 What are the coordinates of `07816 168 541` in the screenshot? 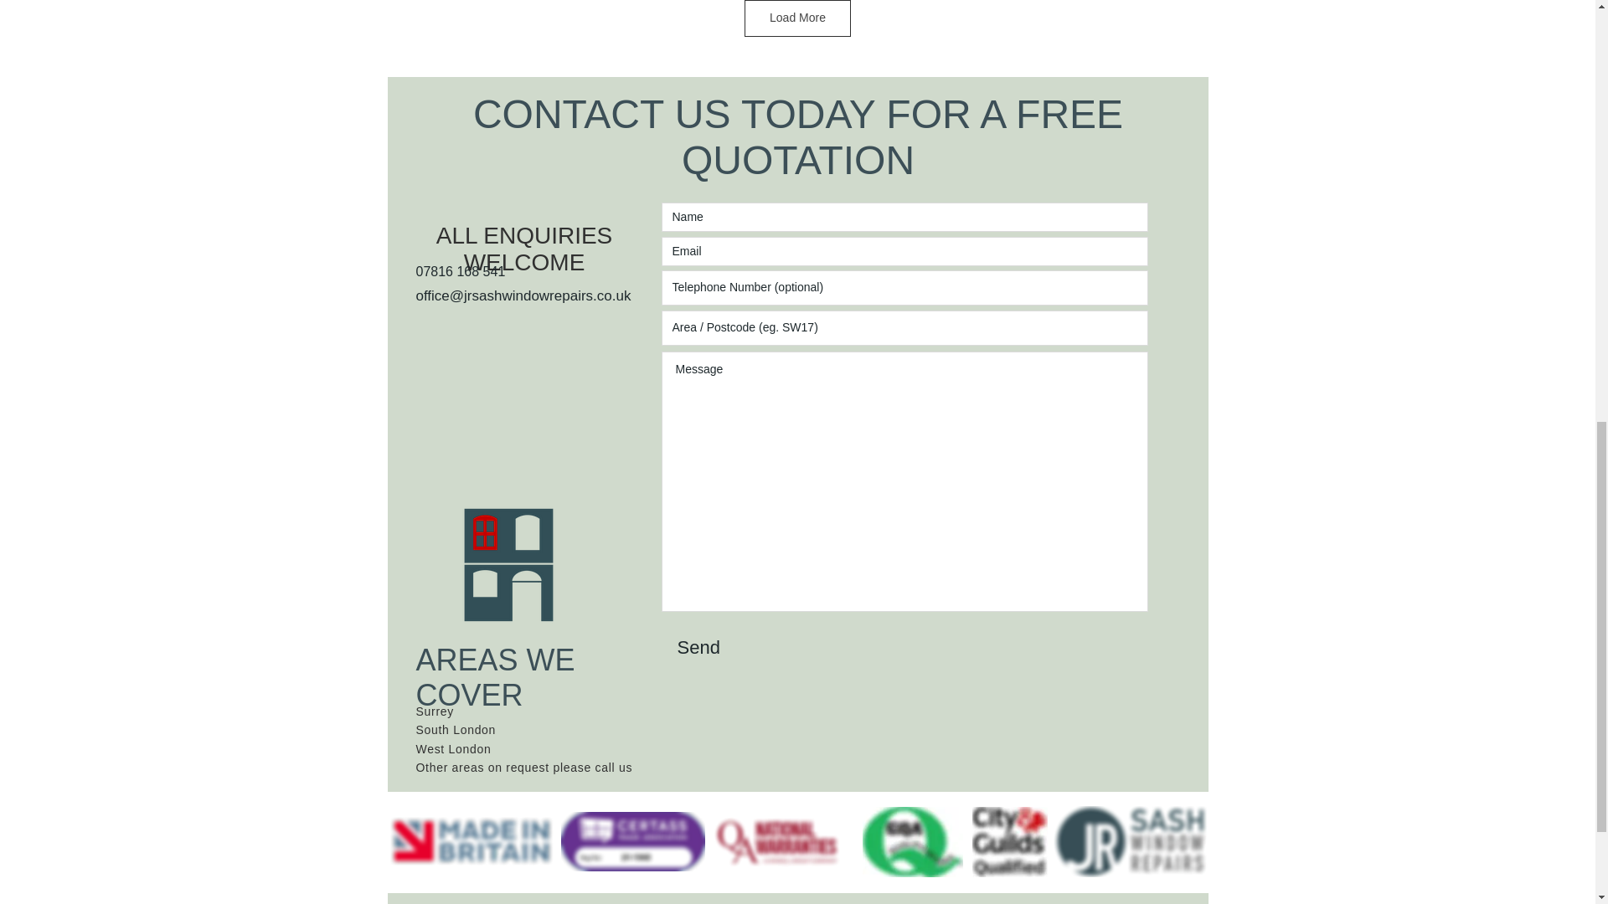 It's located at (459, 271).